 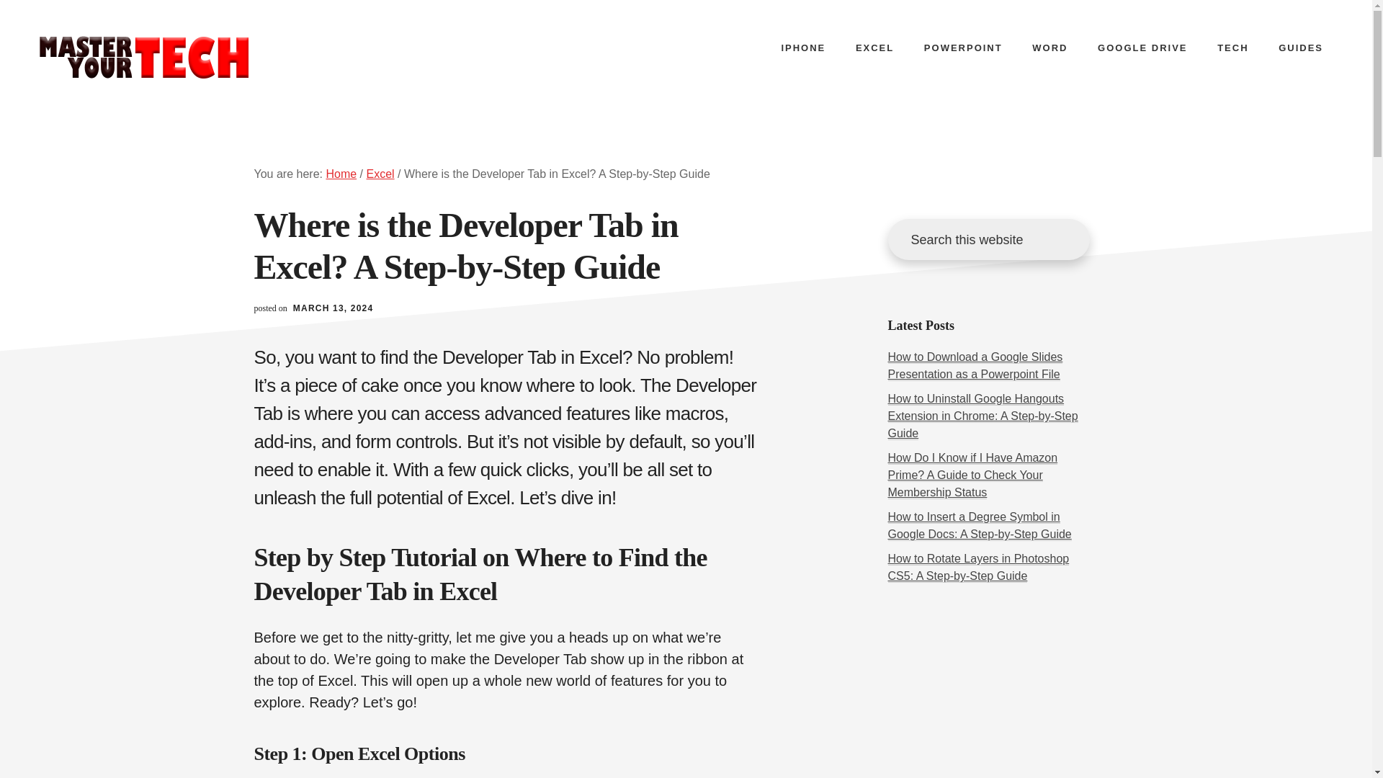 I want to click on GUIDES, so click(x=1300, y=48).